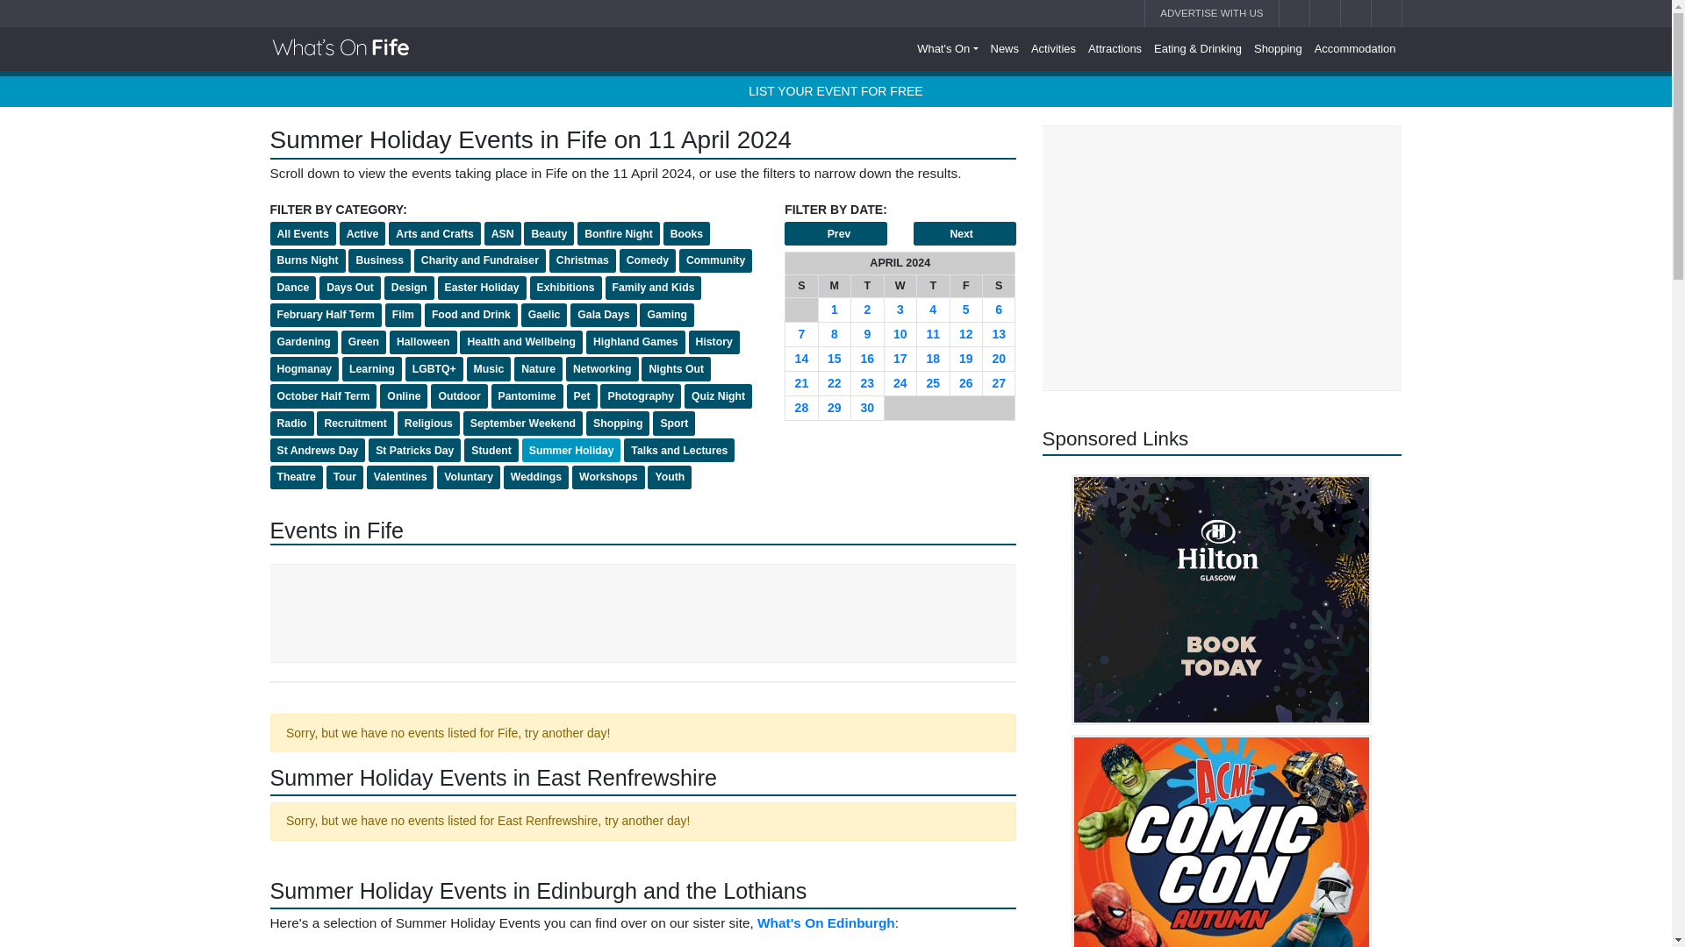  What do you see at coordinates (1053, 48) in the screenshot?
I see `Activities in Fife` at bounding box center [1053, 48].